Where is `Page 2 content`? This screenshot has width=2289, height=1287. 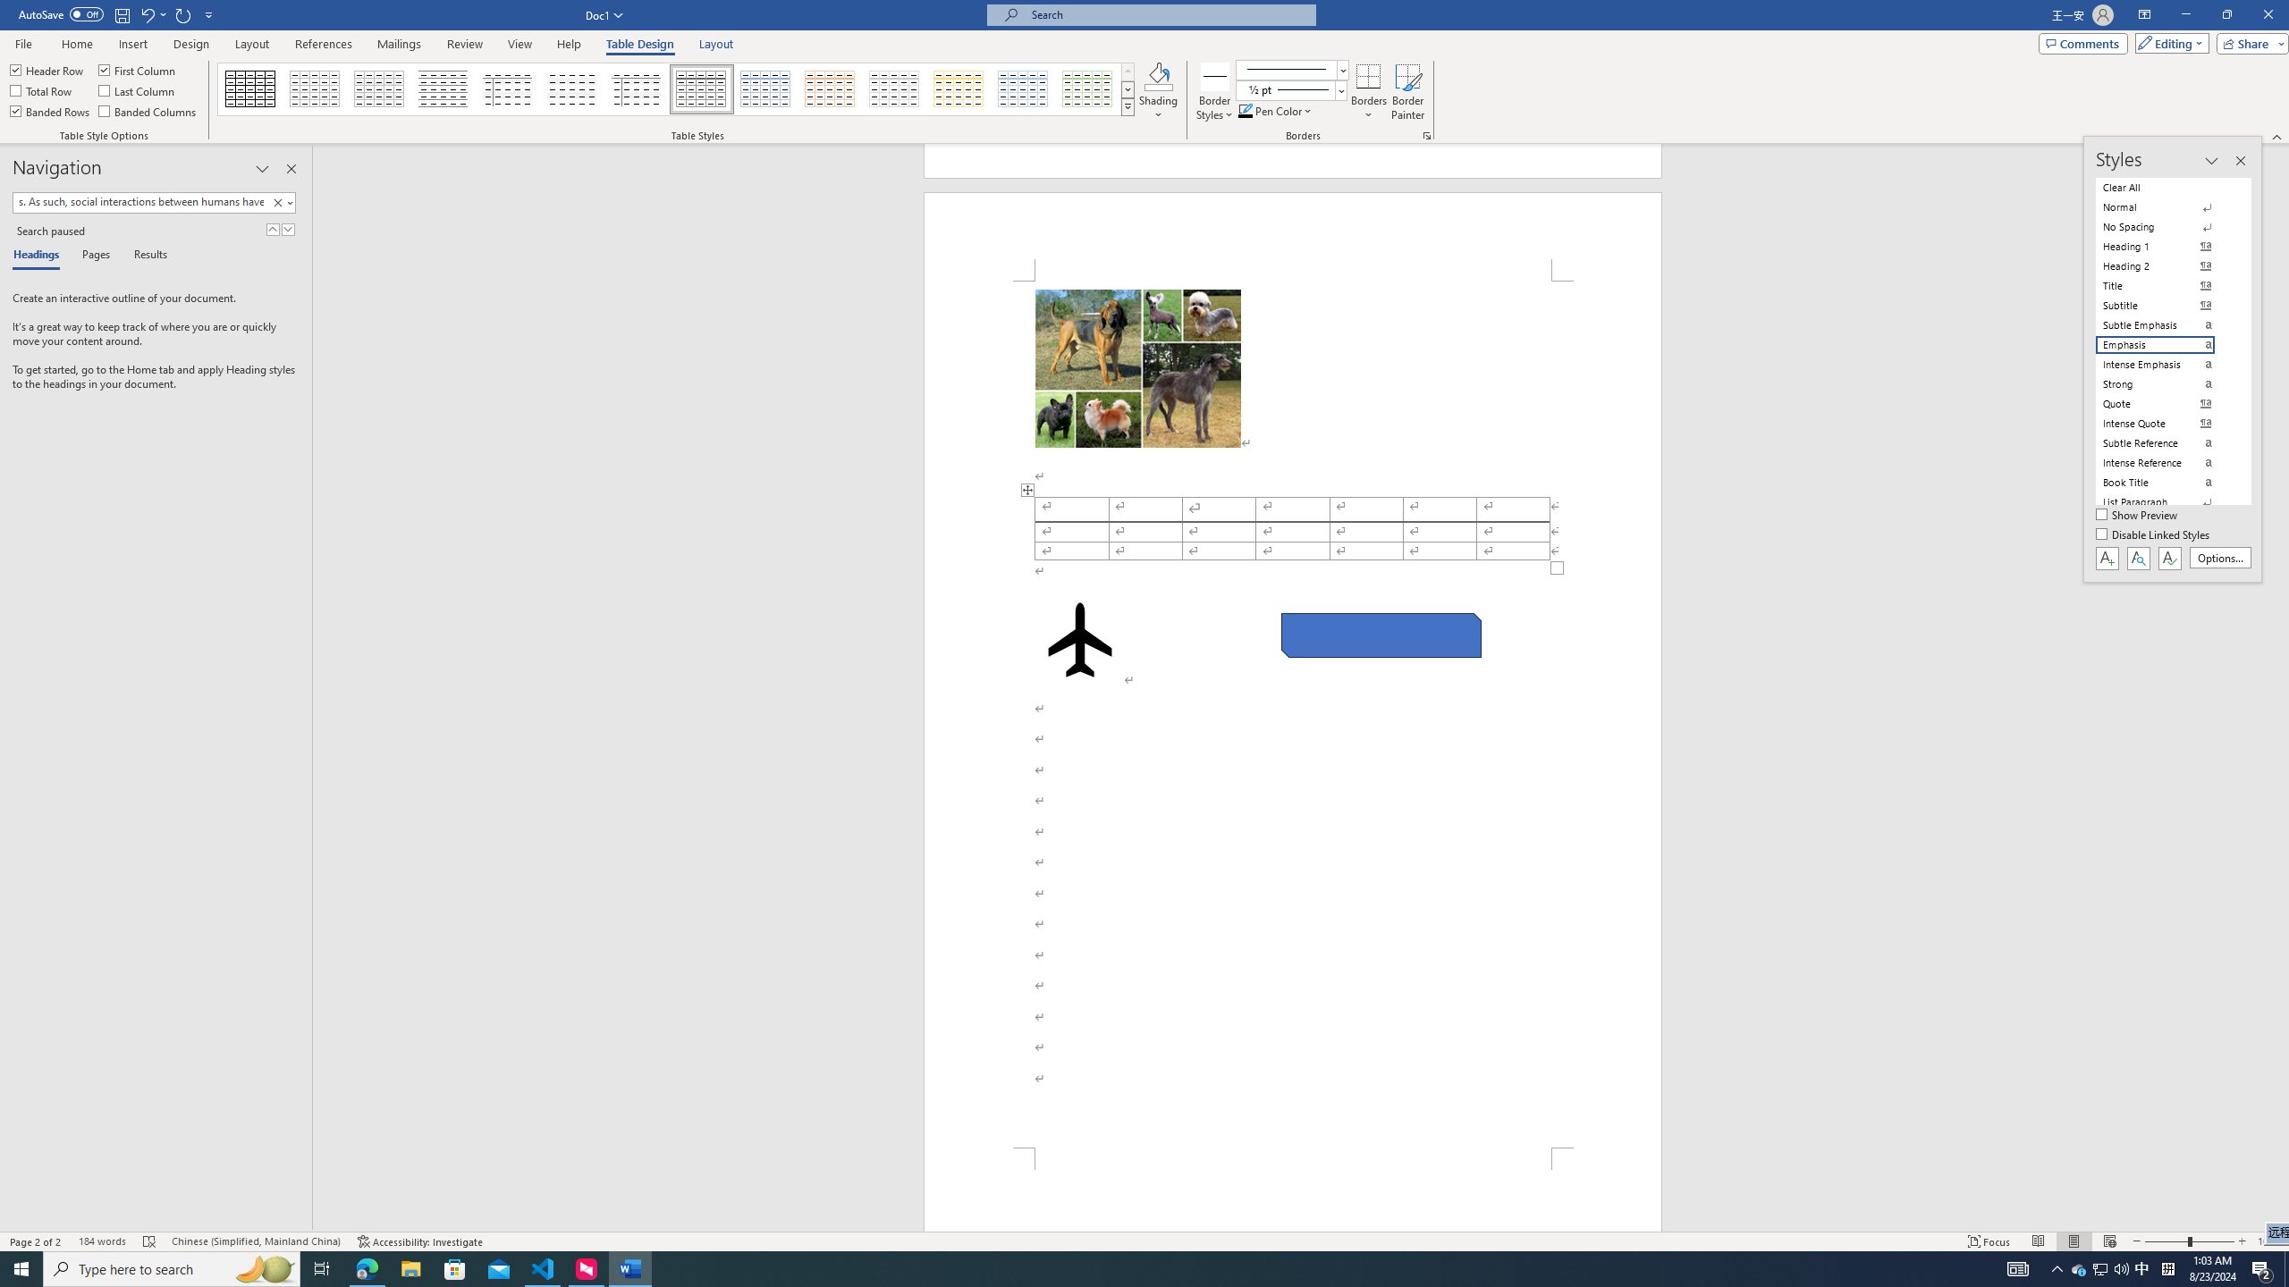
Page 2 content is located at coordinates (1293, 715).